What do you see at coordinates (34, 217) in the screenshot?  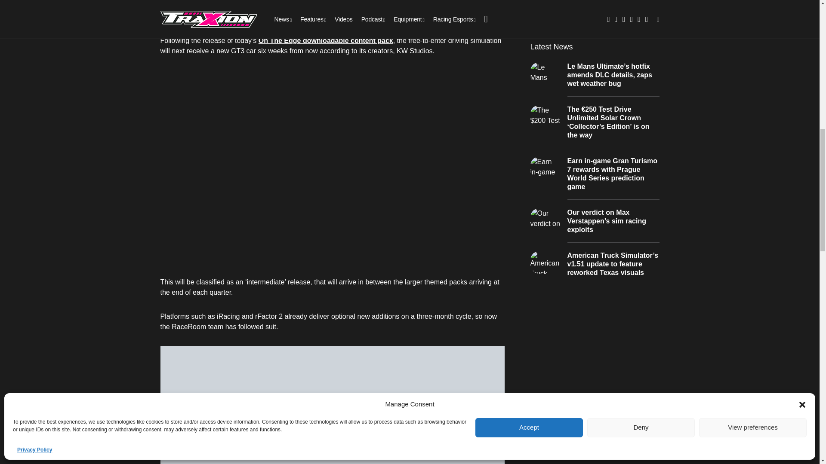 I see `Privacy Policy` at bounding box center [34, 217].